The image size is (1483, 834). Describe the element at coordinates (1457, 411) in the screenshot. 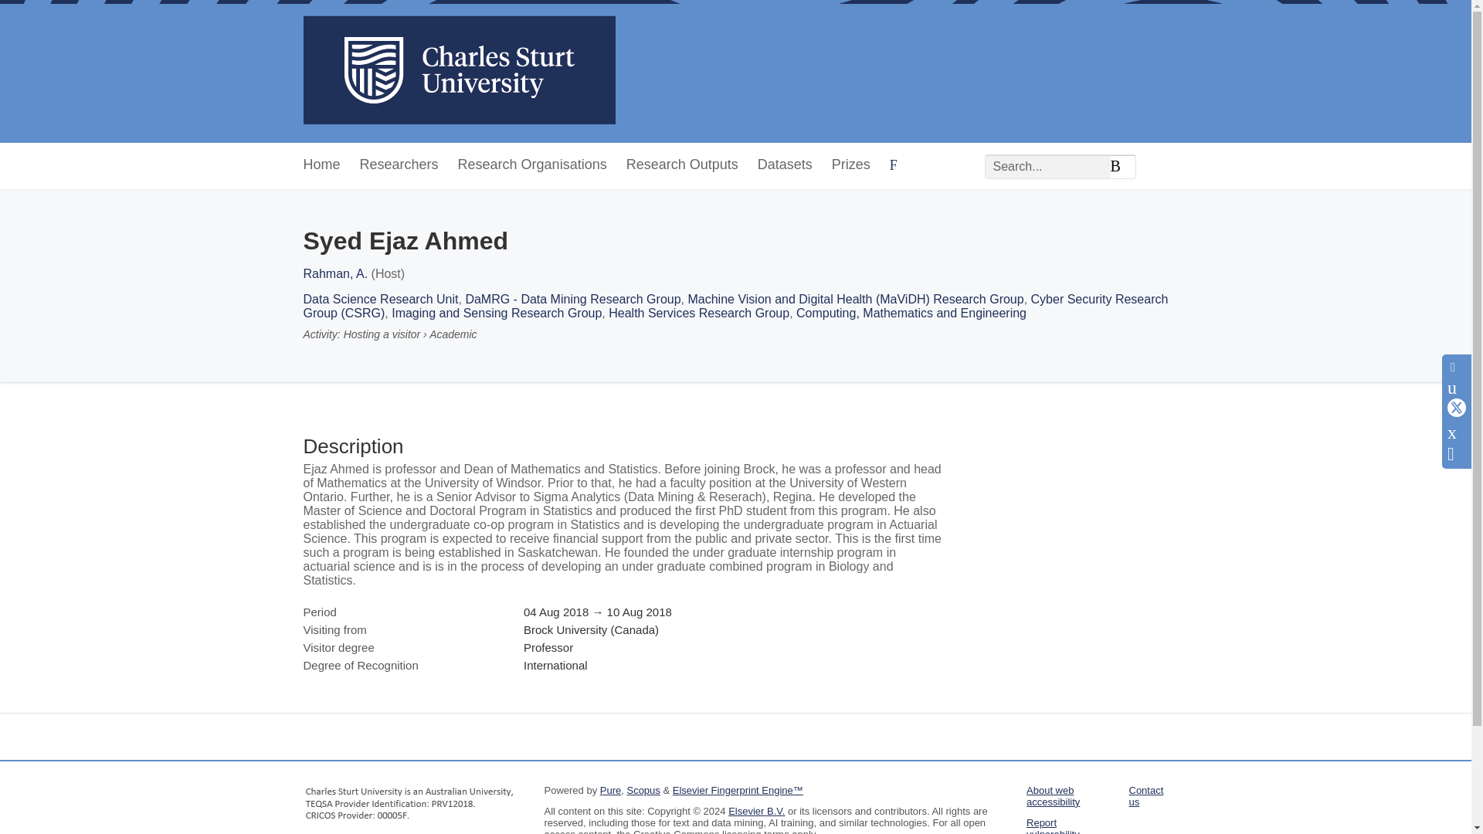

I see `X` at that location.